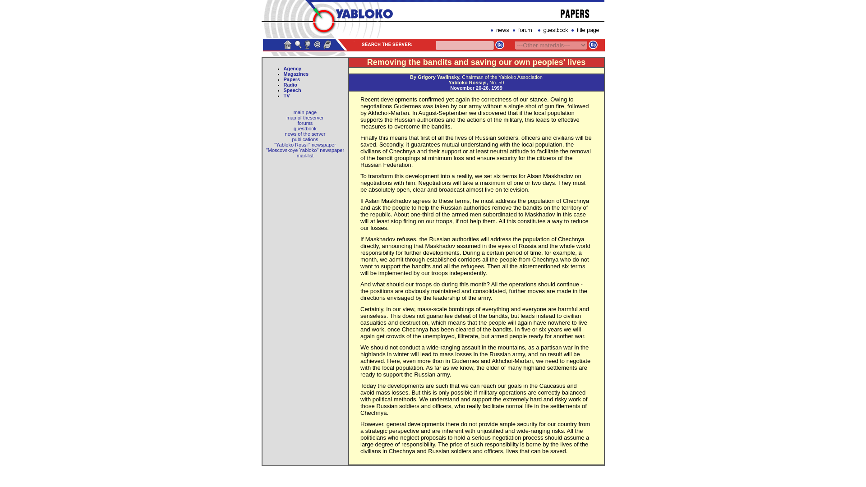 This screenshot has width=866, height=487. What do you see at coordinates (305, 150) in the screenshot?
I see `"Moscovskoye Yabloko" newspaper` at bounding box center [305, 150].